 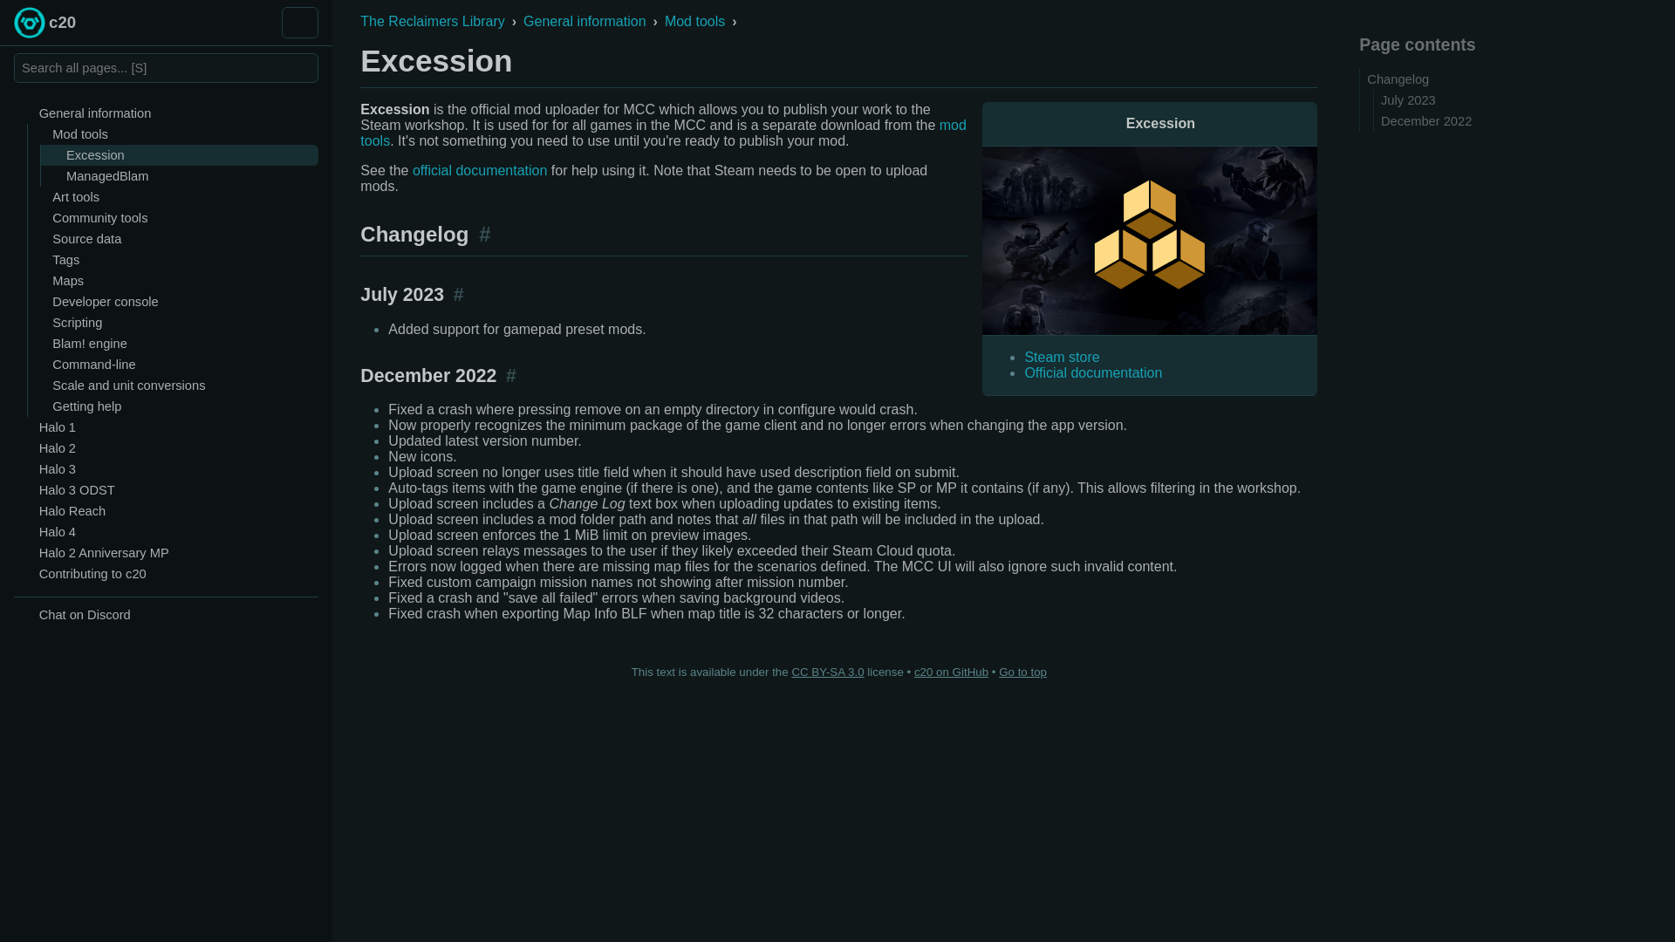 I want to click on Developer console, so click(x=174, y=301).